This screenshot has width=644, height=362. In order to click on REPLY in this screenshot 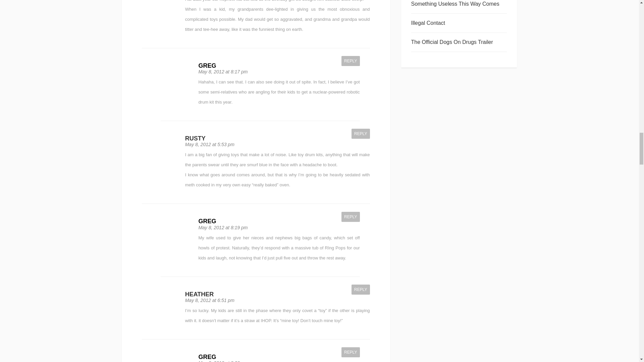, I will do `click(361, 290)`.